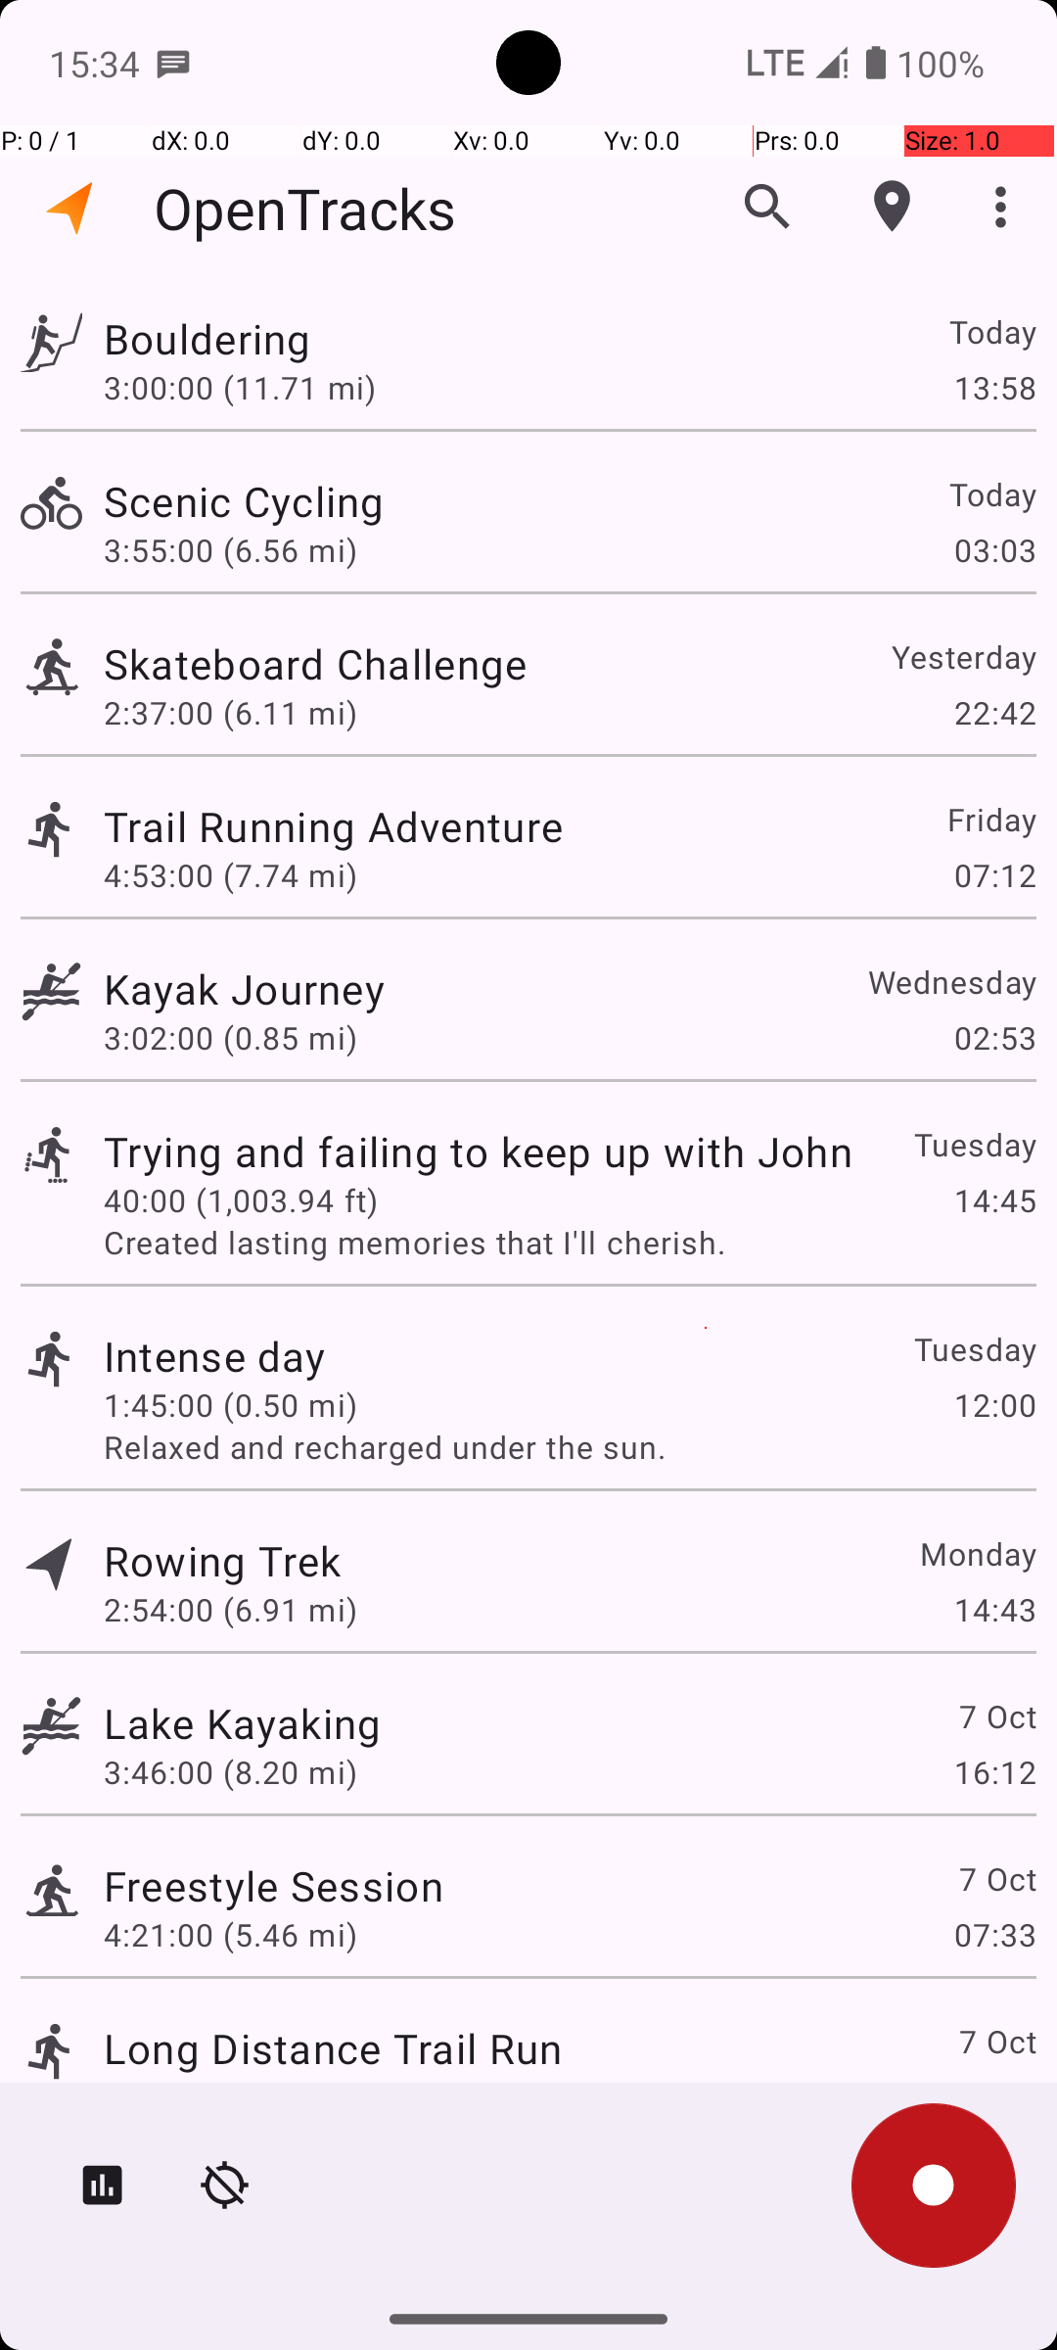 The height and width of the screenshot is (2350, 1057). What do you see at coordinates (245, 501) in the screenshot?
I see `Scenic Cycling` at bounding box center [245, 501].